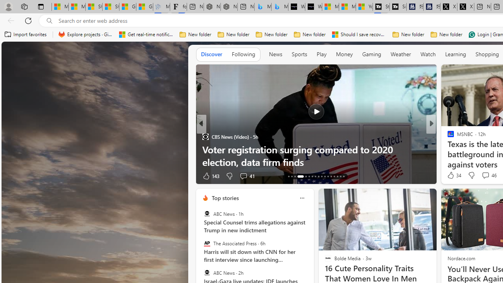 Image resolution: width=503 pixels, height=283 pixels. Describe the element at coordinates (452, 176) in the screenshot. I see `20 Like` at that location.